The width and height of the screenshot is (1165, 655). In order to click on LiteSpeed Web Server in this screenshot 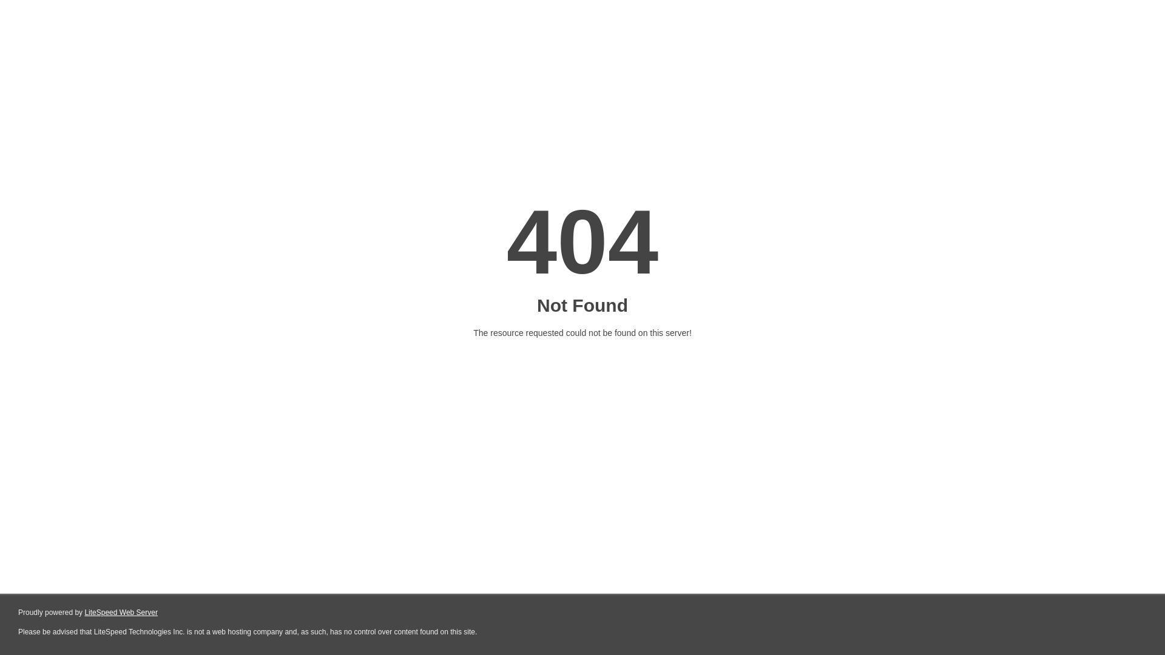, I will do `click(121, 613)`.